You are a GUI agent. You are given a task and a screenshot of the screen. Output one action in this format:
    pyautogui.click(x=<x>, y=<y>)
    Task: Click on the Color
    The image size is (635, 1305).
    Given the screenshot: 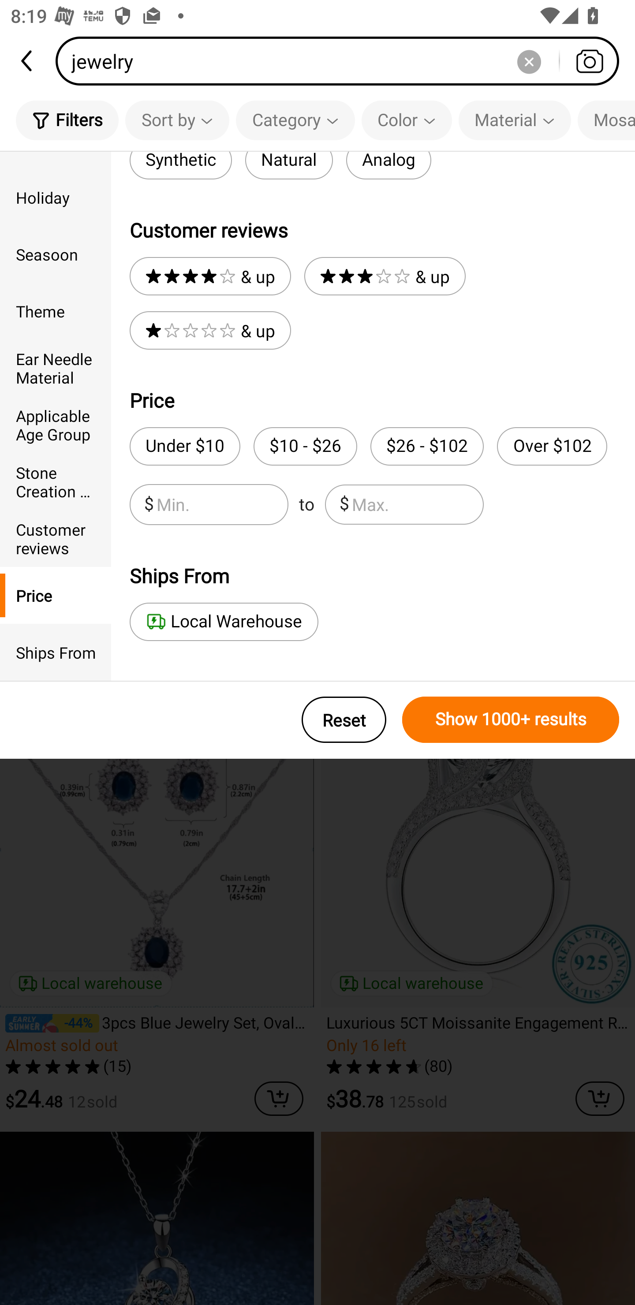 What is the action you would take?
    pyautogui.click(x=407, y=120)
    